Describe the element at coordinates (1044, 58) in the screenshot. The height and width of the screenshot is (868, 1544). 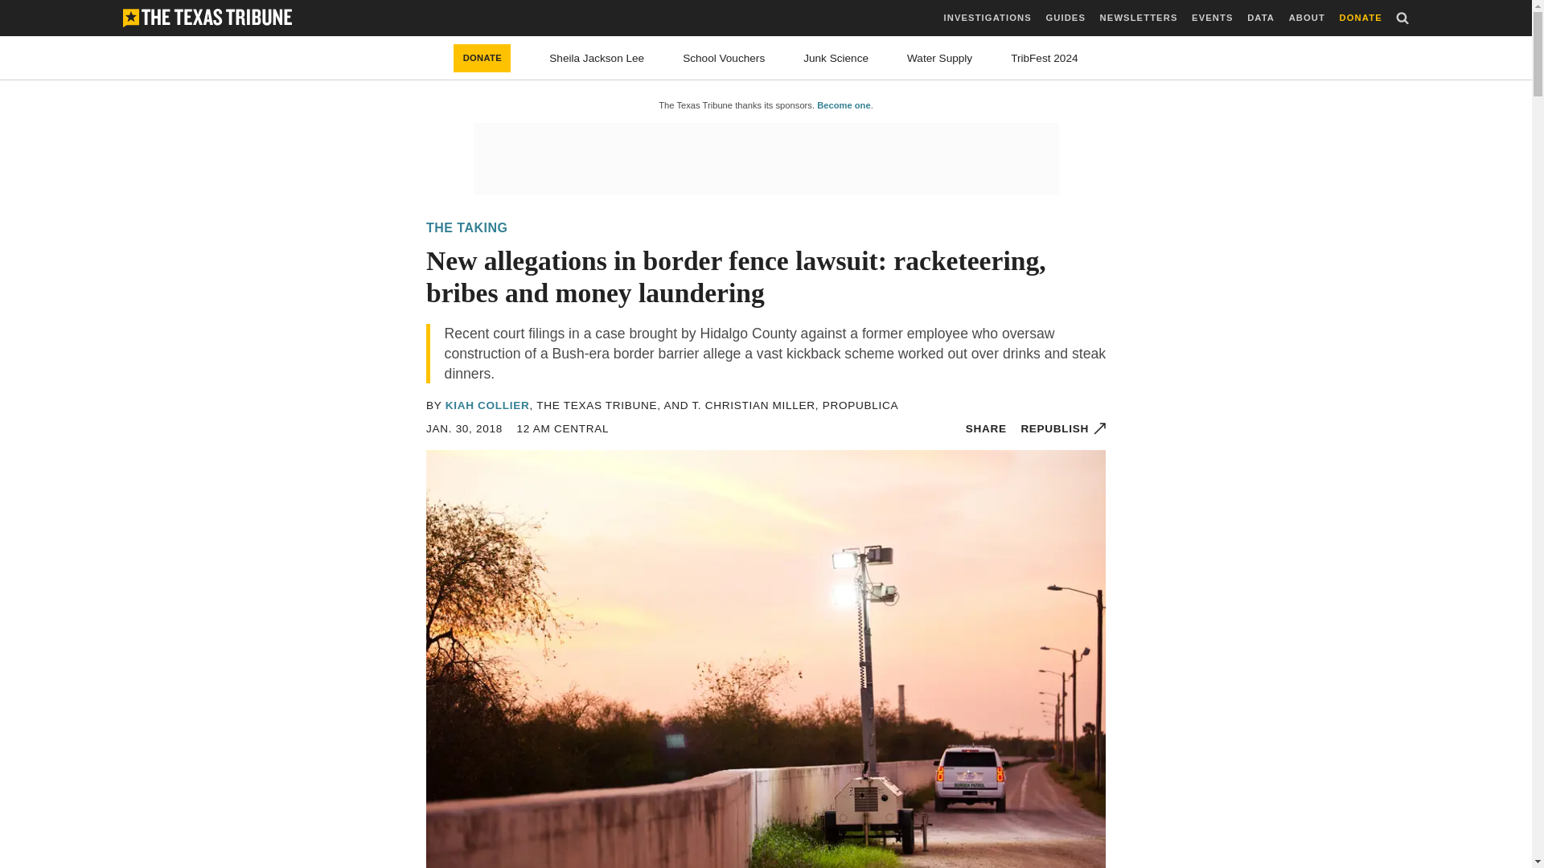
I see `TribFest 2024` at that location.